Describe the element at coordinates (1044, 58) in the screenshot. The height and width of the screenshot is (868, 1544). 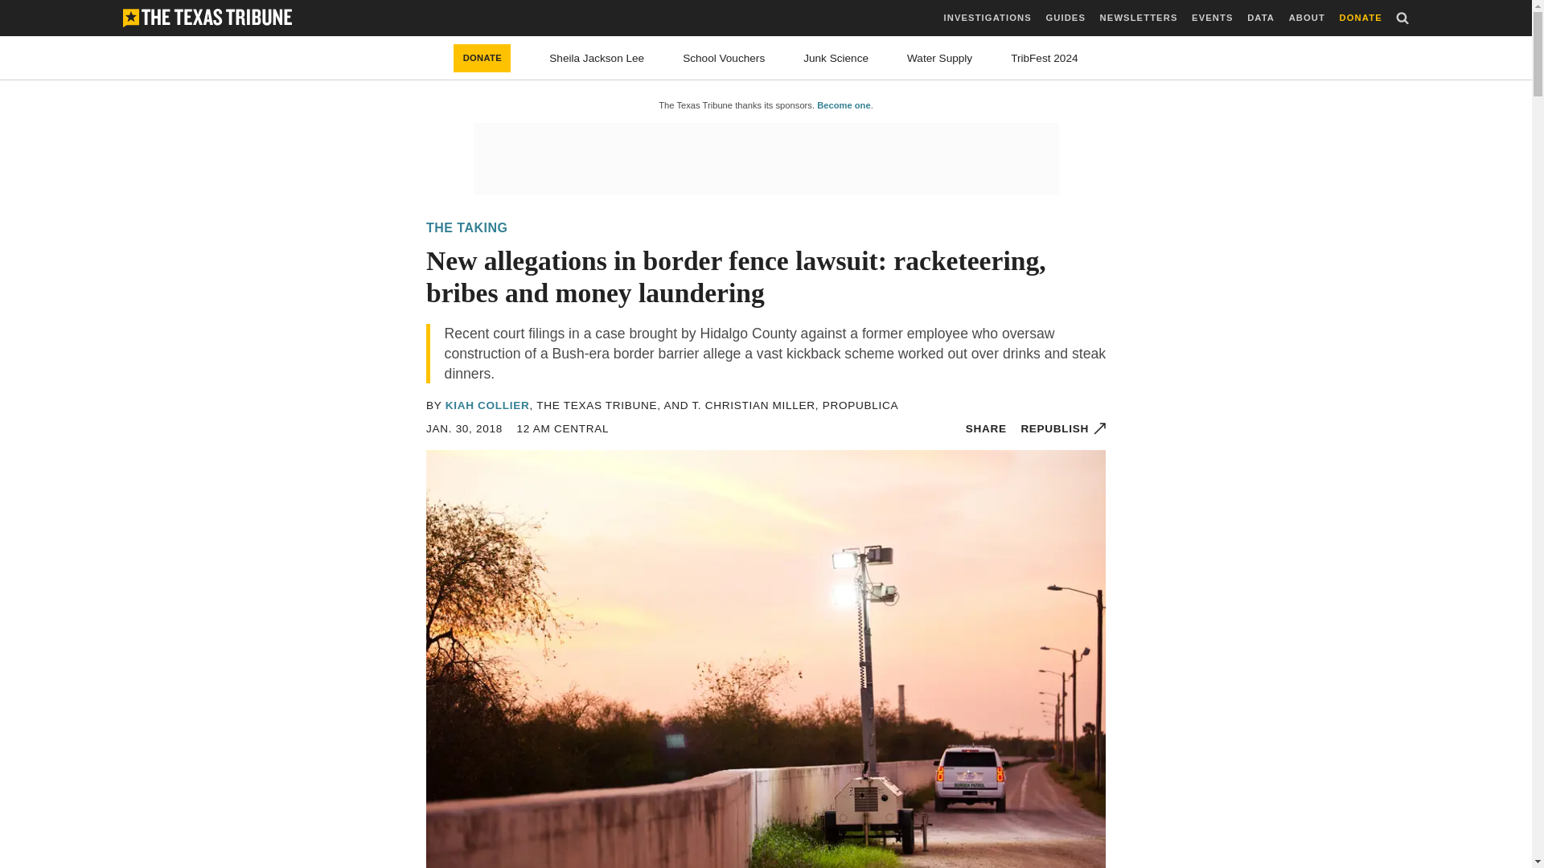
I see `TribFest 2024` at that location.